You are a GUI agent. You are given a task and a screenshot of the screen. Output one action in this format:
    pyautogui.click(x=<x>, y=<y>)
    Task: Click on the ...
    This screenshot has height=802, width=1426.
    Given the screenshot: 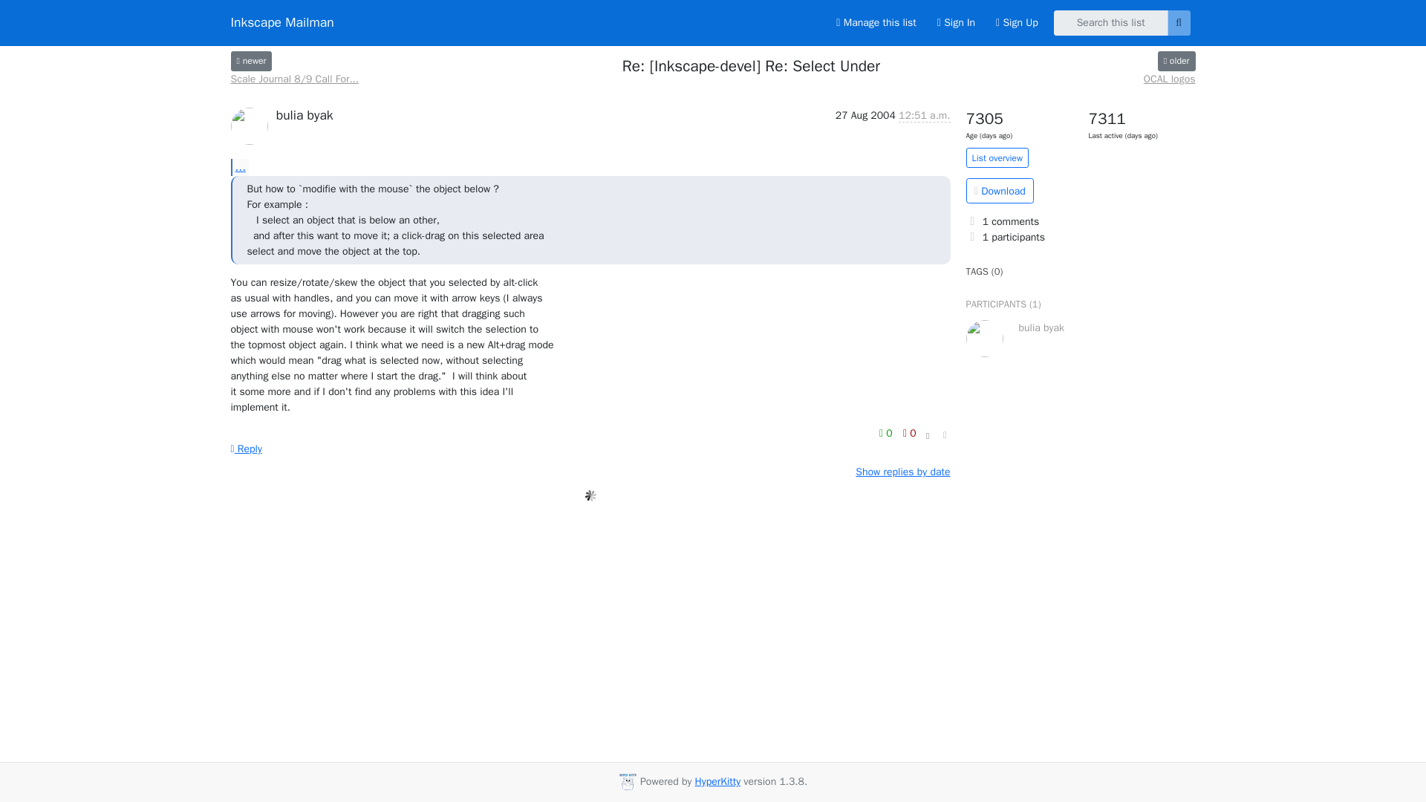 What is the action you would take?
    pyautogui.click(x=239, y=166)
    